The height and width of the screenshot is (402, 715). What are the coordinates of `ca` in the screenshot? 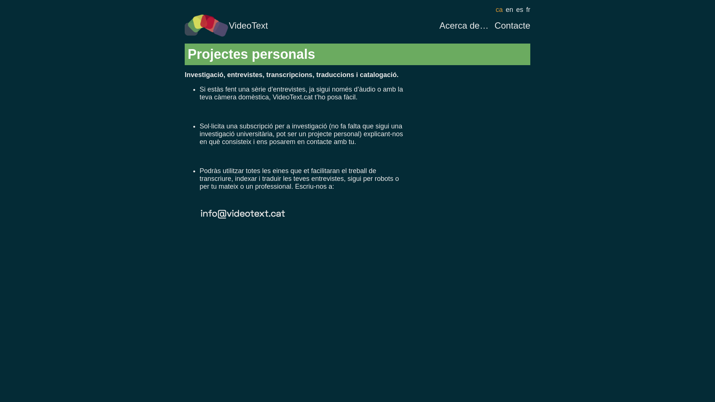 It's located at (499, 10).